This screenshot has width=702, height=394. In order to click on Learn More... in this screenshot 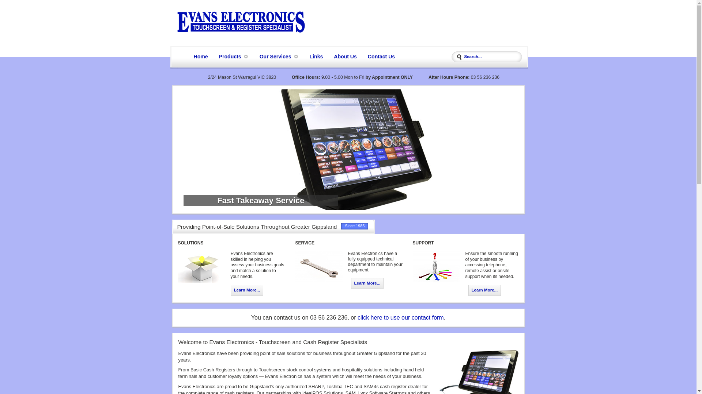, I will do `click(367, 283)`.